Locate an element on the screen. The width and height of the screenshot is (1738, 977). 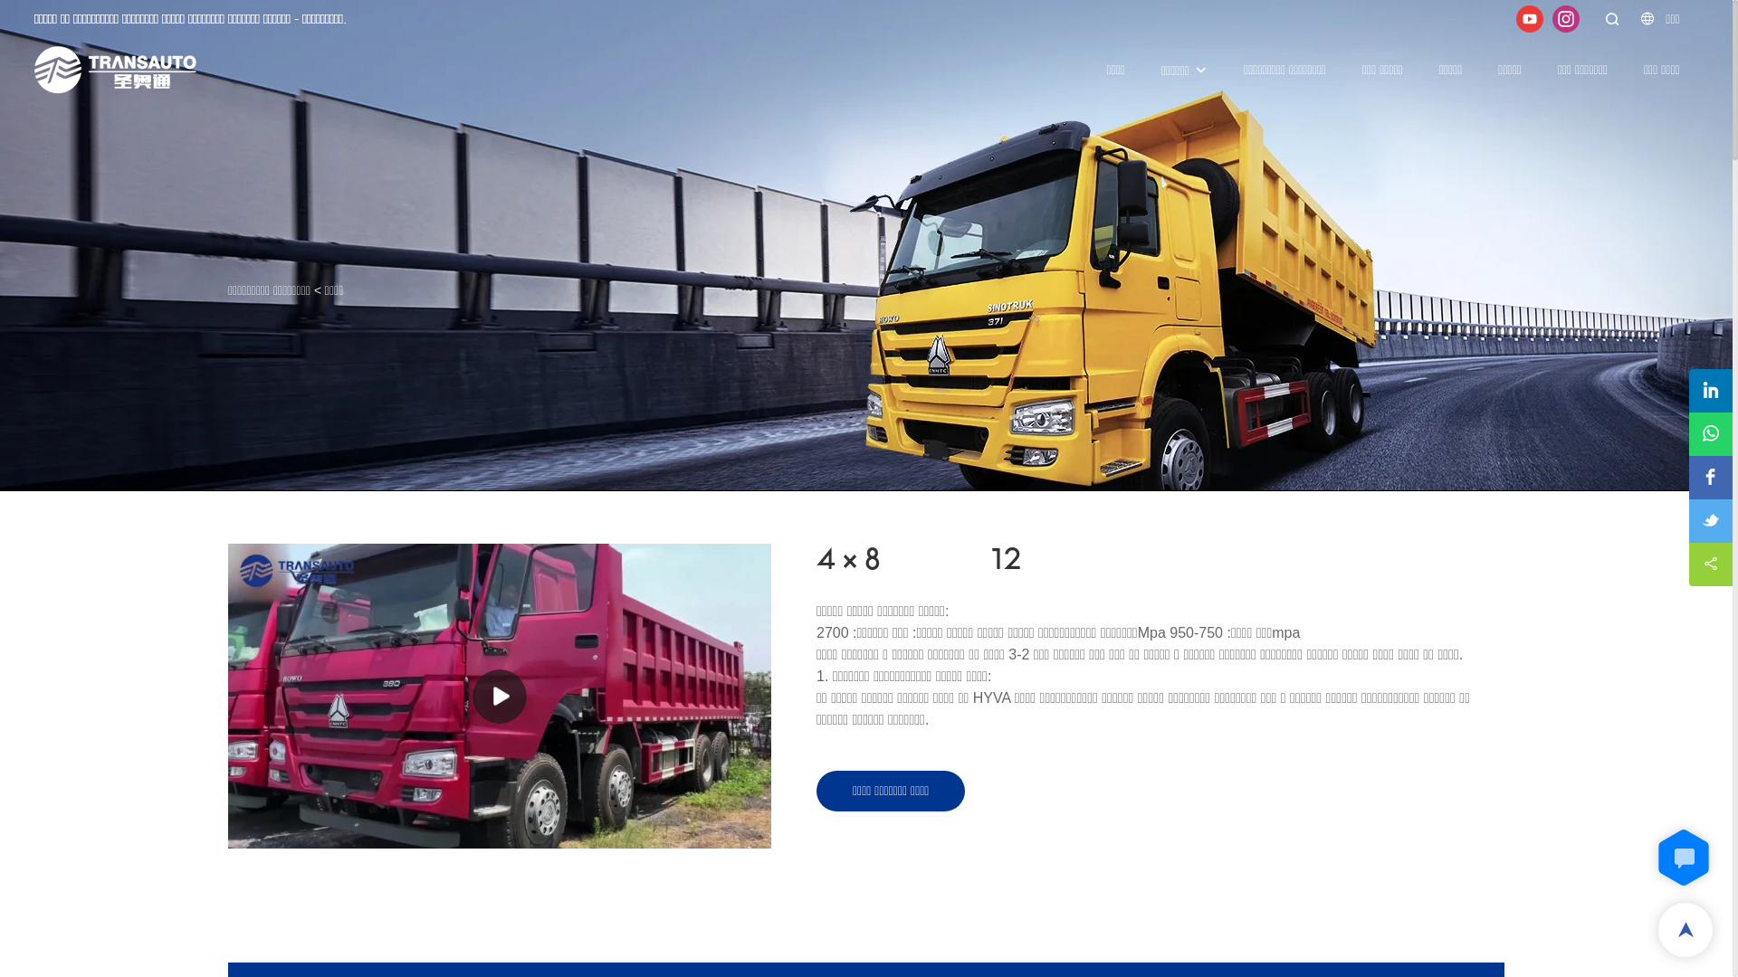
youtube is located at coordinates (1530, 18).